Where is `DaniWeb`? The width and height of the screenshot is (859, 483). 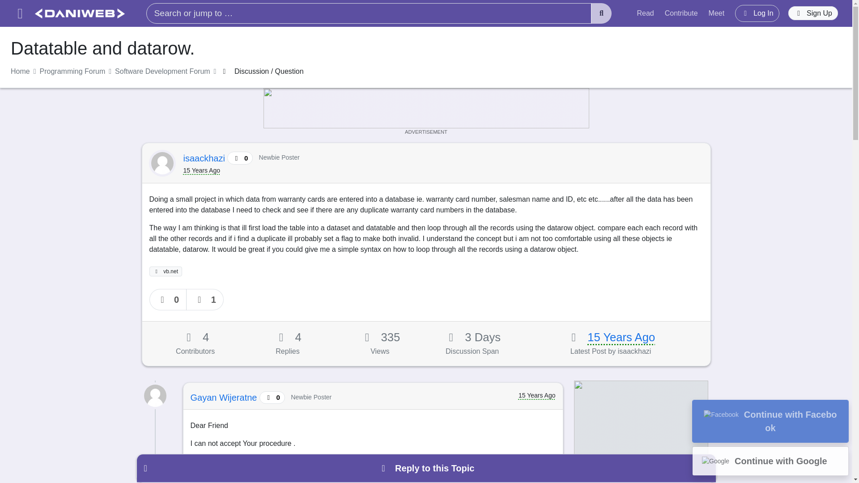 DaniWeb is located at coordinates (80, 13).